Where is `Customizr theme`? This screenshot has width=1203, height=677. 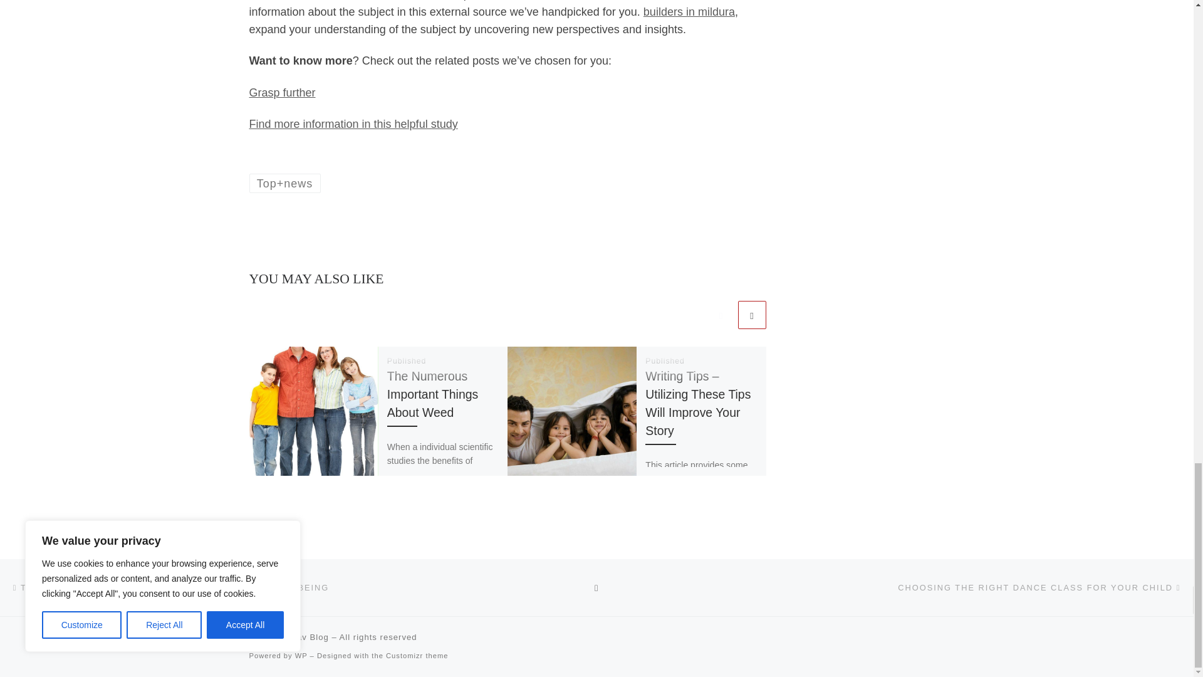
Customizr theme is located at coordinates (417, 656).